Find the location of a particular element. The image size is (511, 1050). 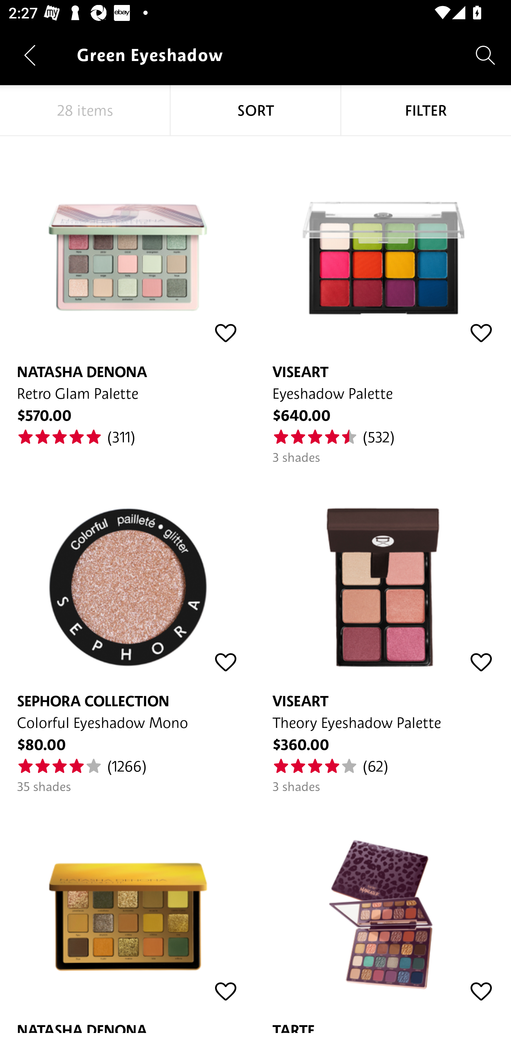

Navigate up is located at coordinates (30, 55).